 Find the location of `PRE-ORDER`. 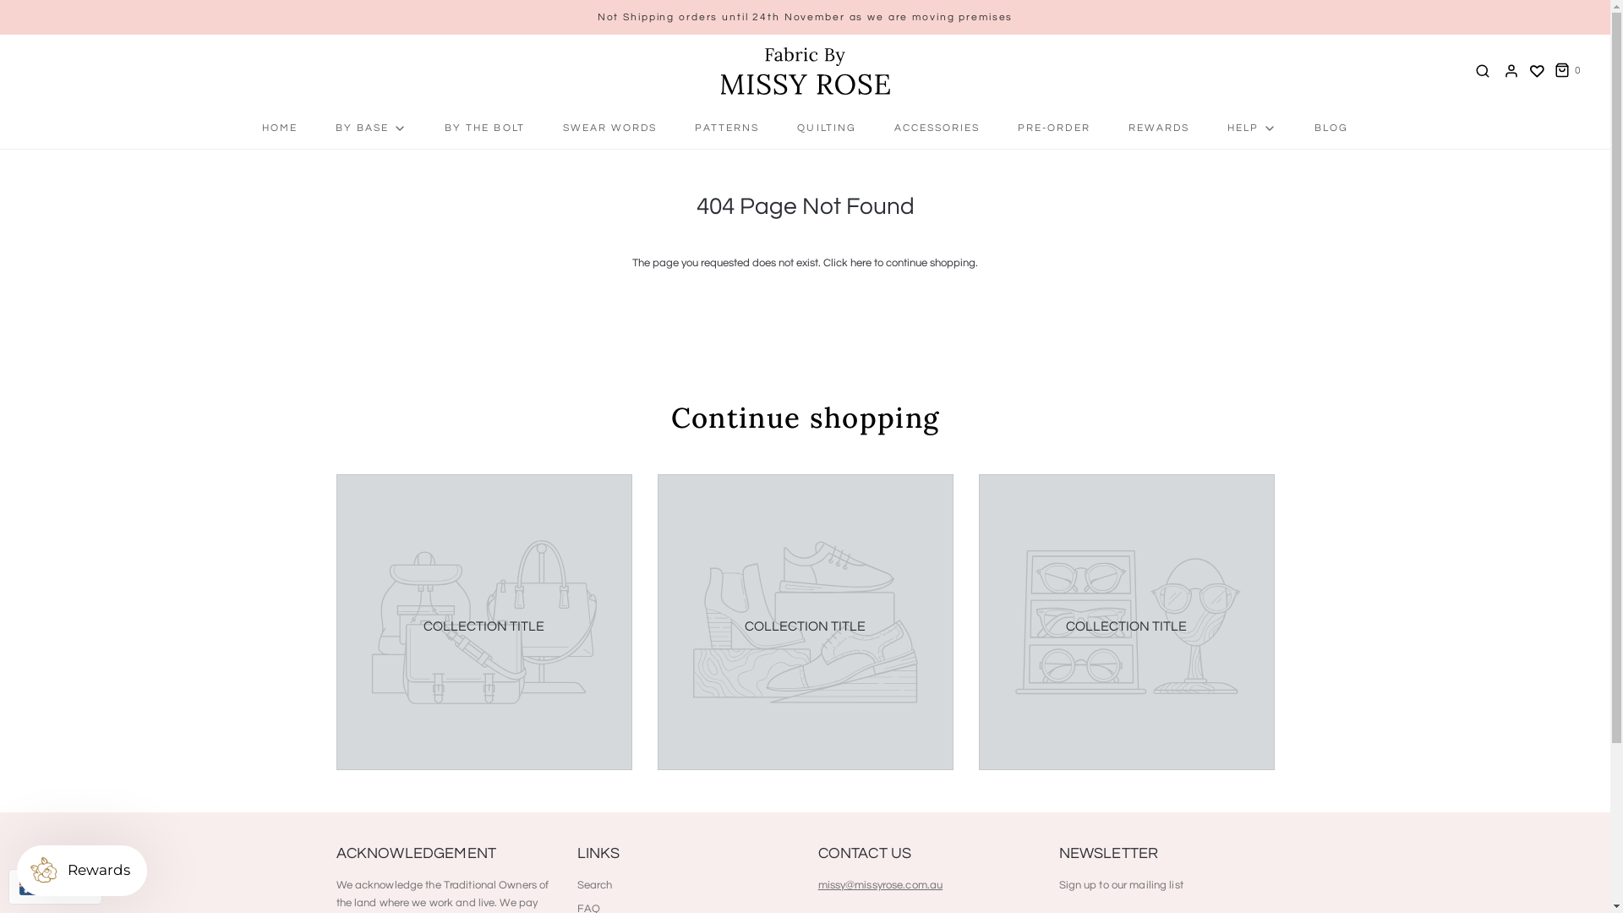

PRE-ORDER is located at coordinates (1053, 128).